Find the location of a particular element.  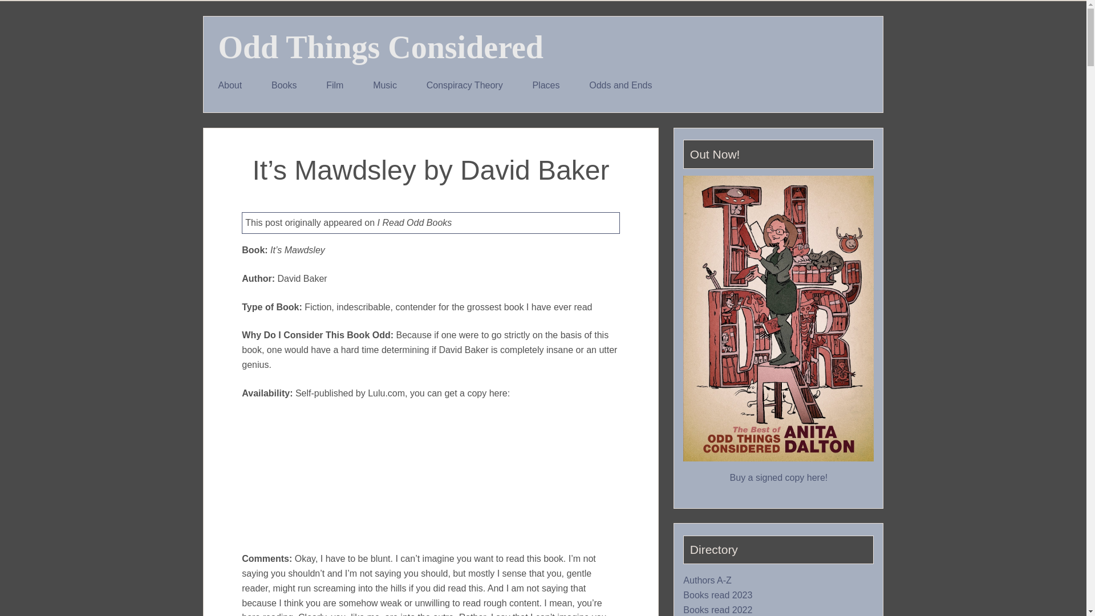

Buy a signed copy here! is located at coordinates (779, 478).